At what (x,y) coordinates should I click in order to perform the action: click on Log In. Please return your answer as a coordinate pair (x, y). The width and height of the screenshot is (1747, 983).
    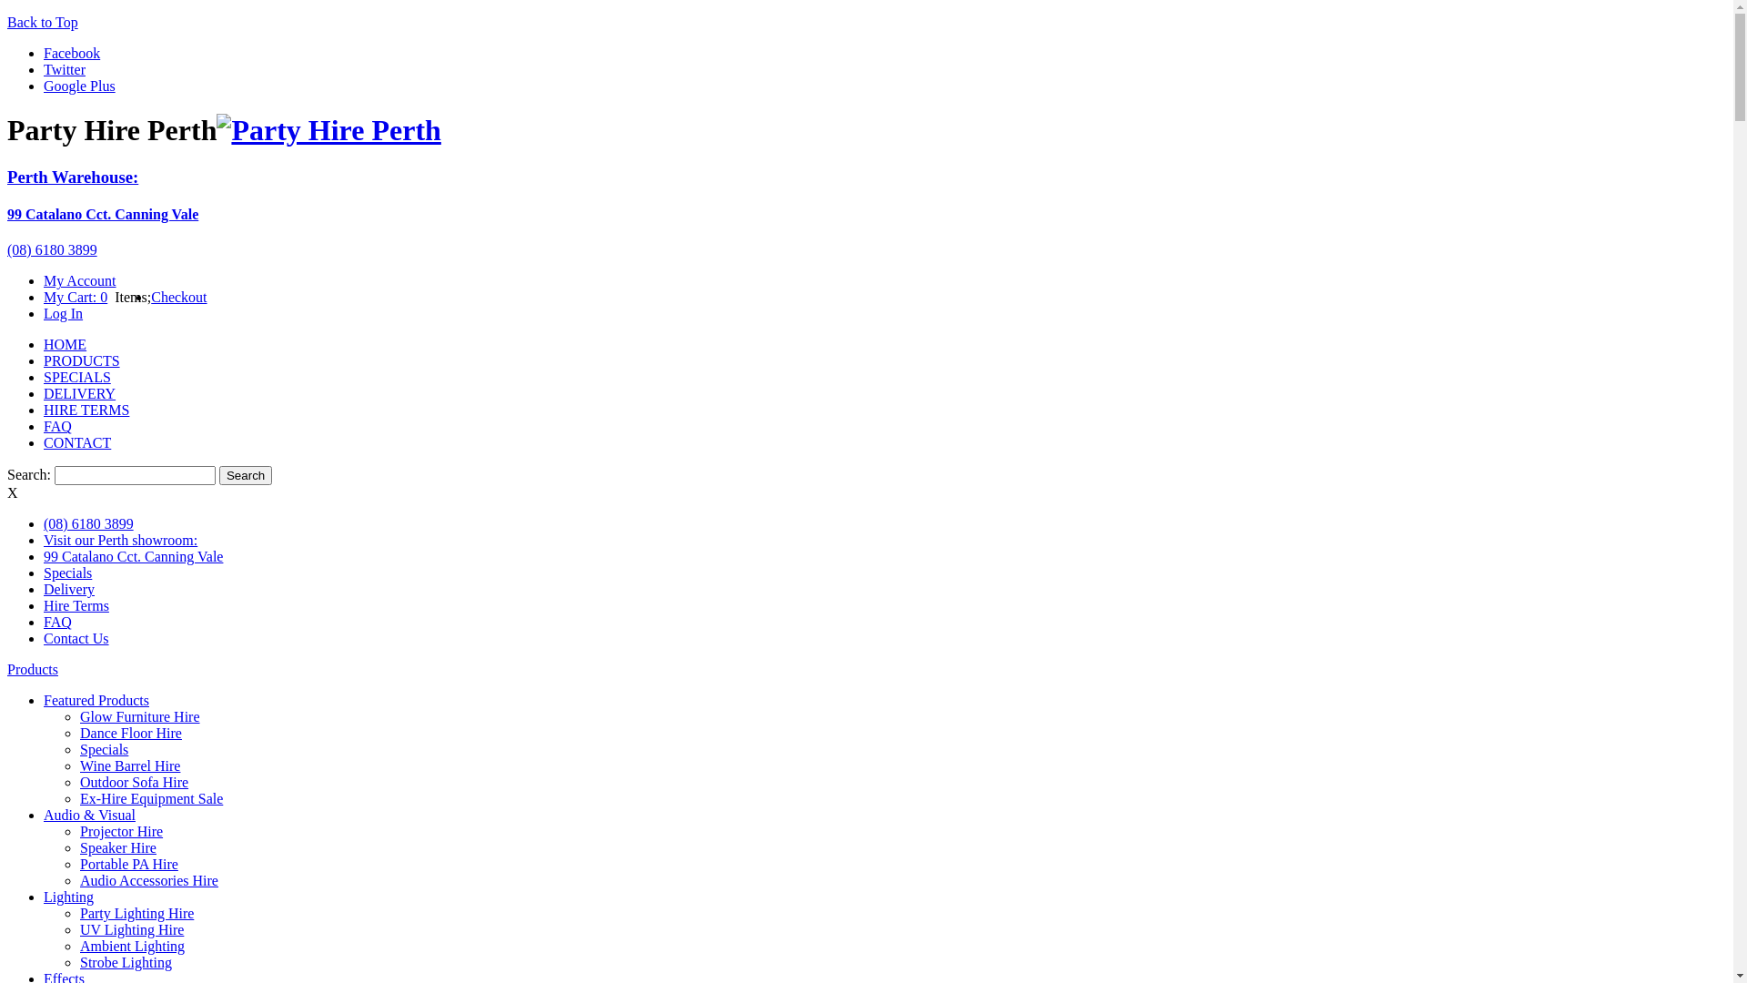
    Looking at the image, I should click on (64, 313).